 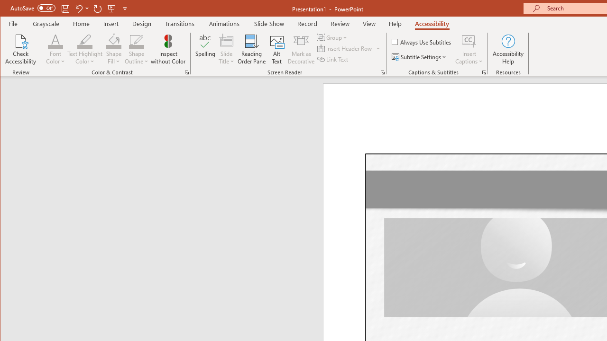 I want to click on Reading Order Pane, so click(x=252, y=49).